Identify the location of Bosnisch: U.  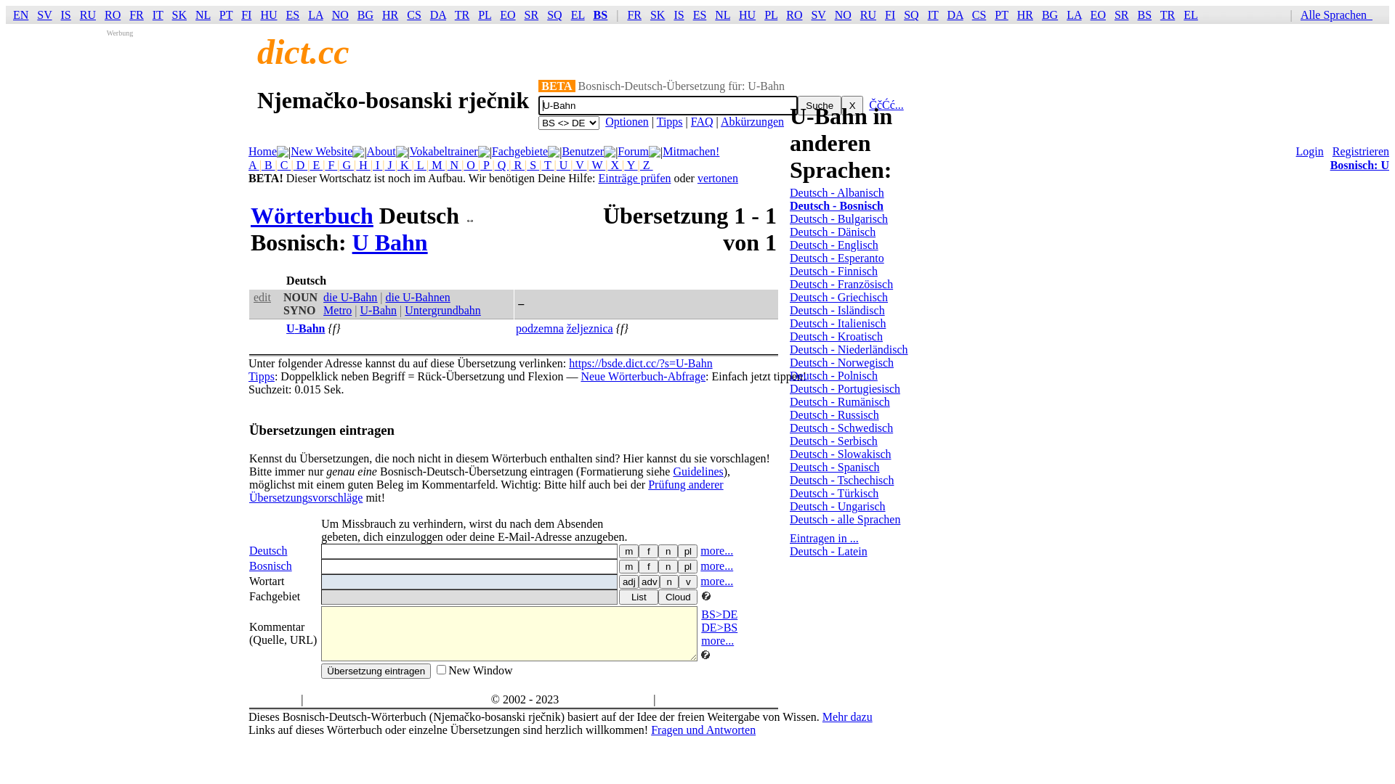
(1360, 166).